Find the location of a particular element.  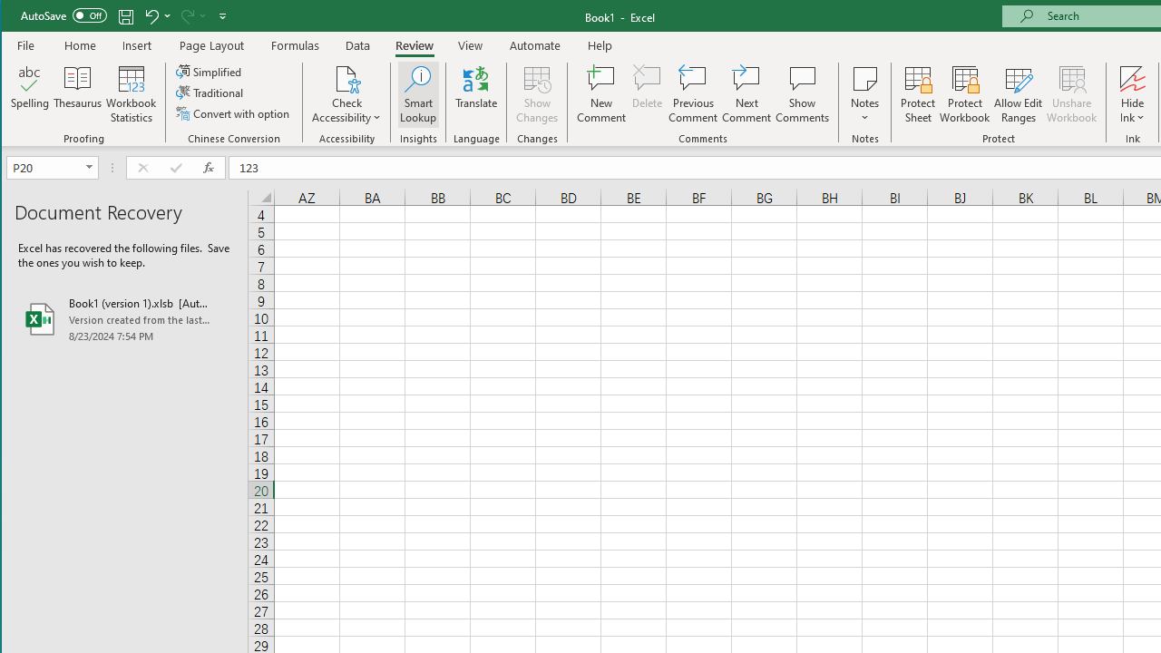

Simplified is located at coordinates (210, 71).